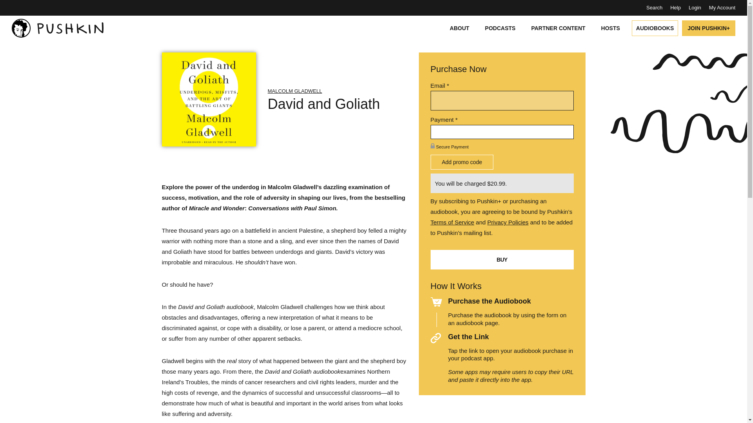 This screenshot has height=423, width=753. Describe the element at coordinates (507, 222) in the screenshot. I see `Privacy Policies` at that location.